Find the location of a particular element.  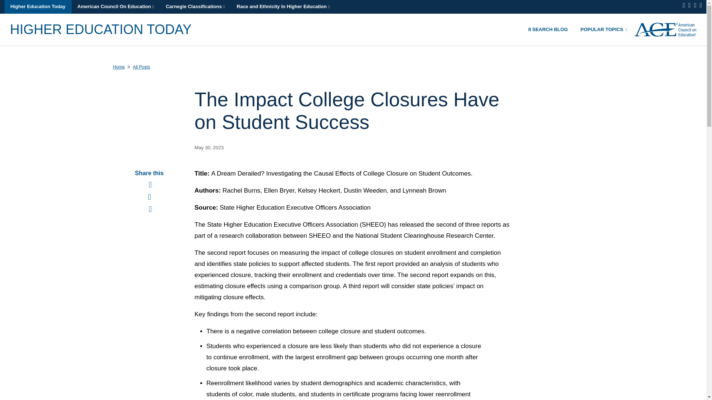

American Council On Education is located at coordinates (116, 7).